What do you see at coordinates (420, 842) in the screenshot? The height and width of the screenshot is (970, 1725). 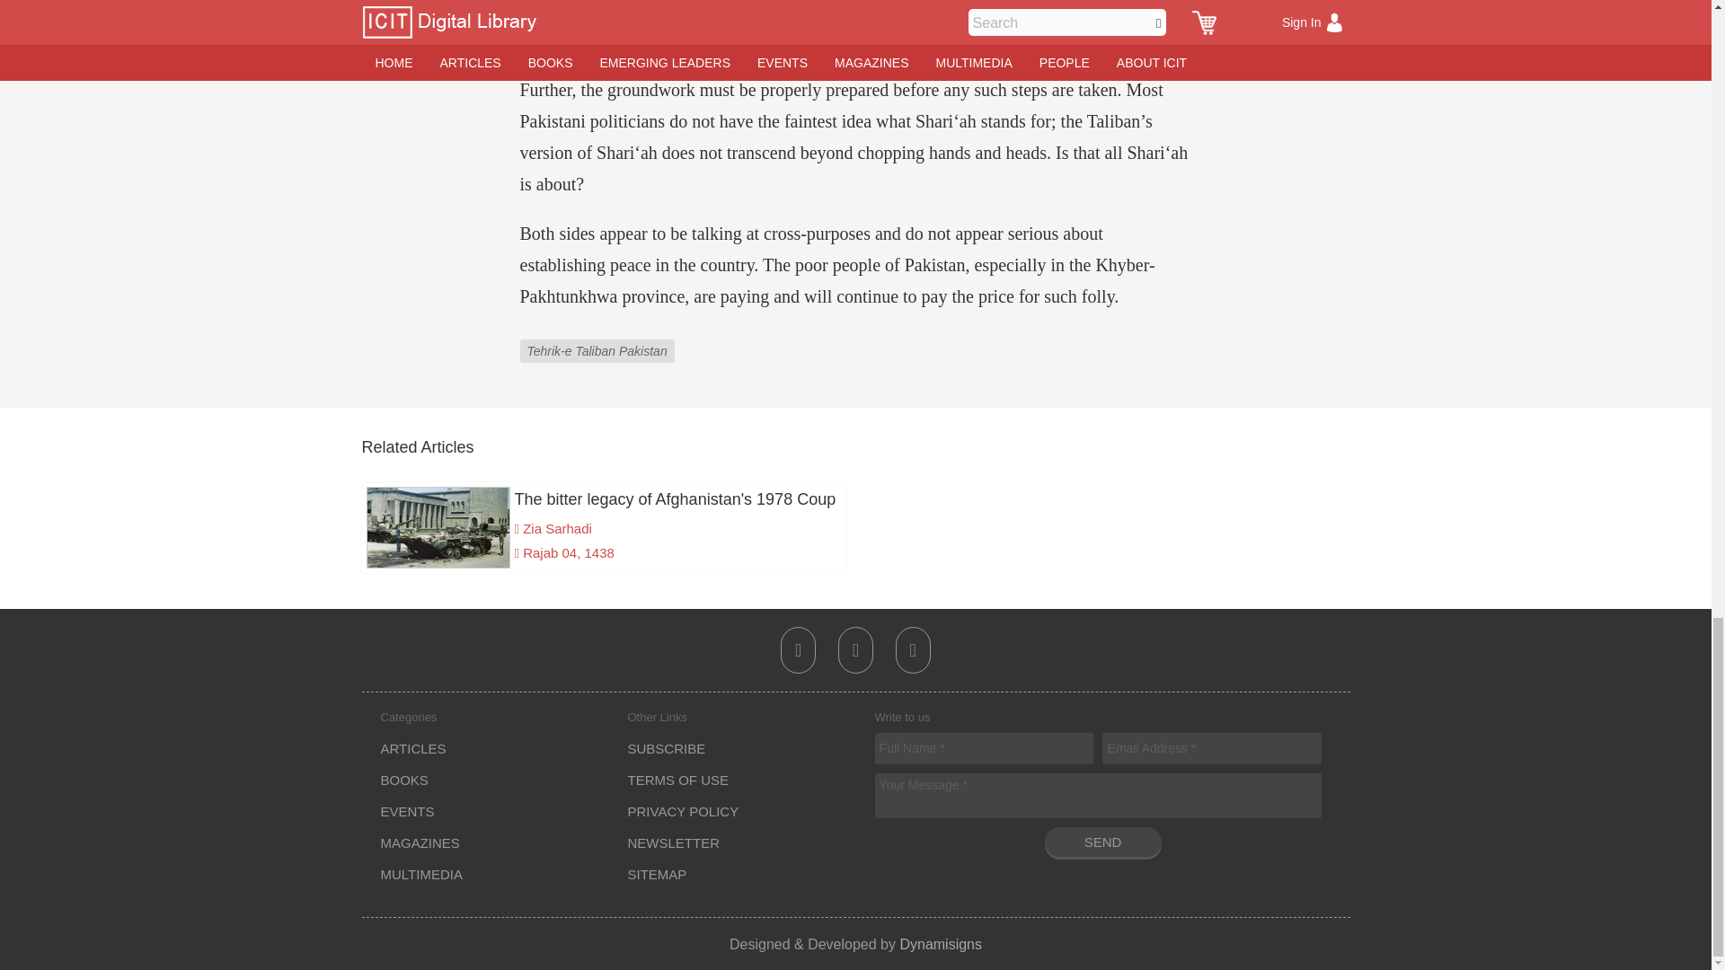 I see `MAGAZINES` at bounding box center [420, 842].